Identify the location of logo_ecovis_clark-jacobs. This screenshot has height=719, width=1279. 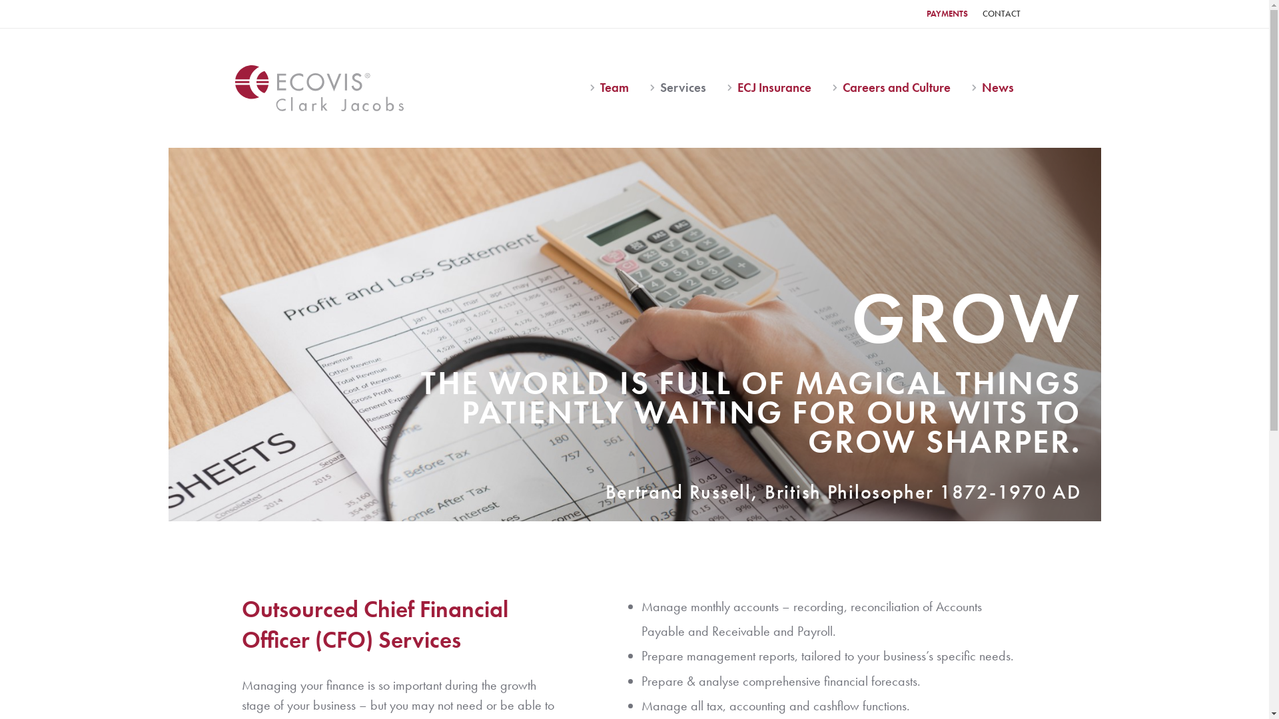
(318, 88).